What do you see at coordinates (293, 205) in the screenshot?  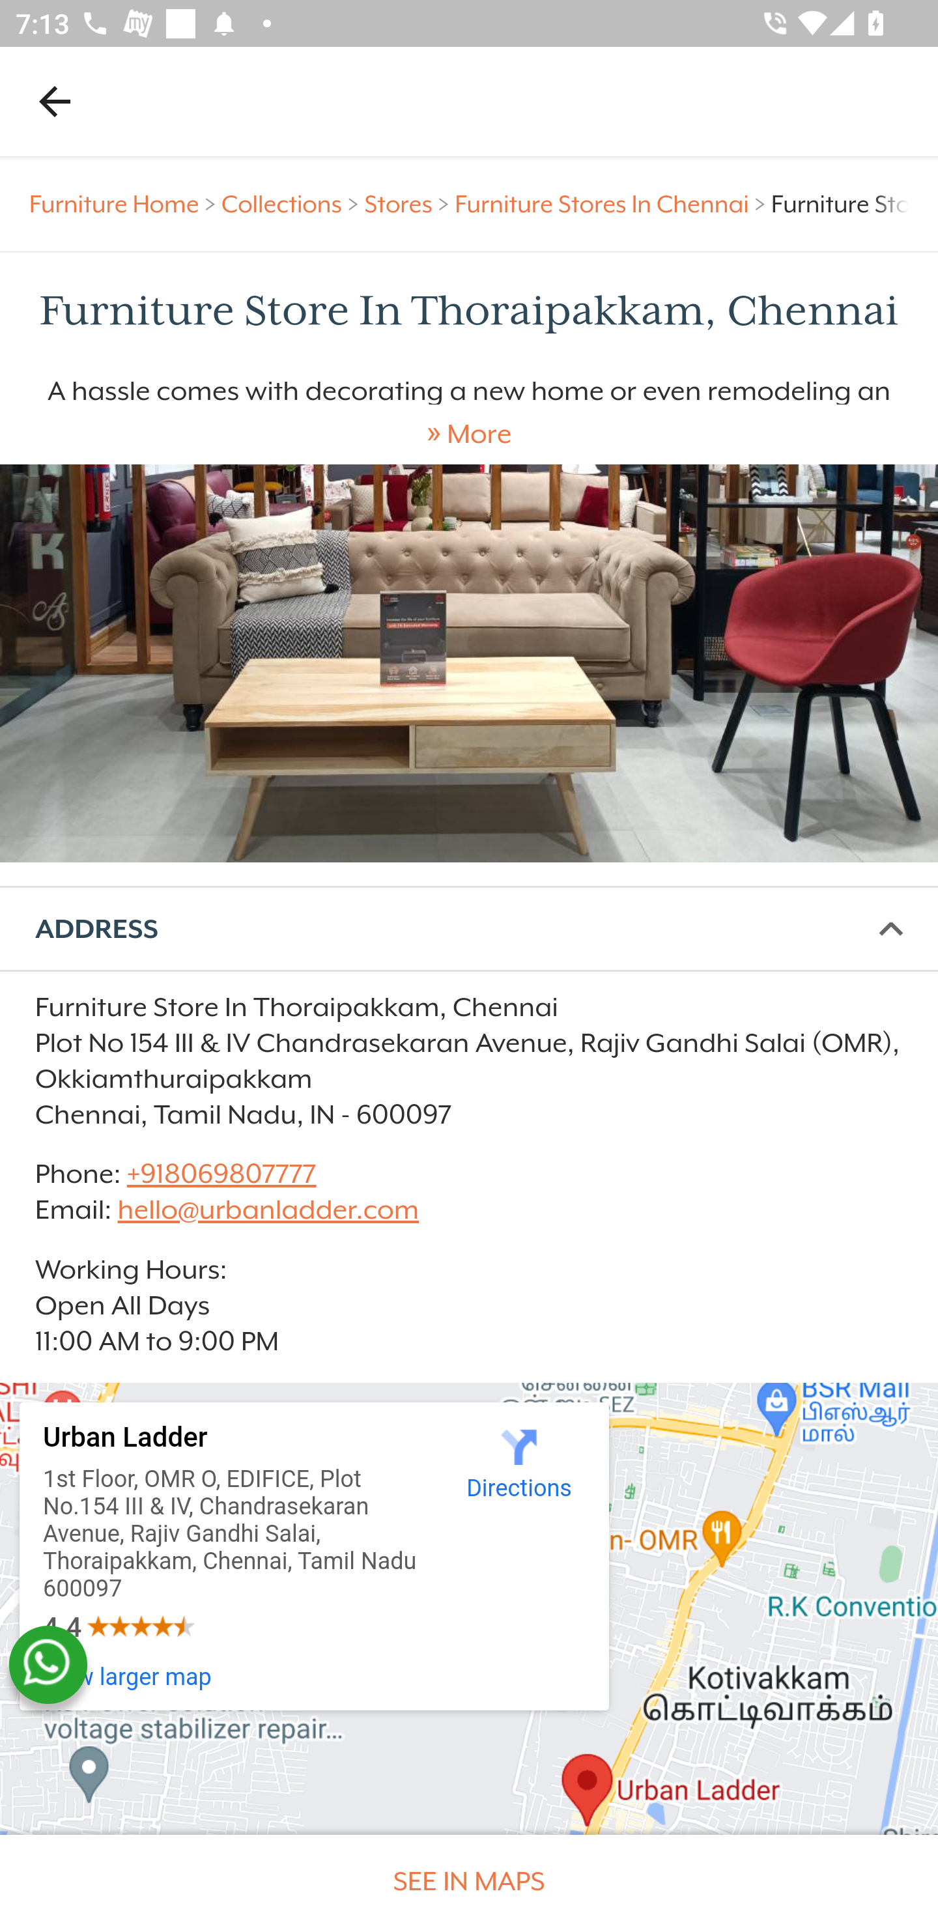 I see `Collections >  Collections  > ` at bounding box center [293, 205].